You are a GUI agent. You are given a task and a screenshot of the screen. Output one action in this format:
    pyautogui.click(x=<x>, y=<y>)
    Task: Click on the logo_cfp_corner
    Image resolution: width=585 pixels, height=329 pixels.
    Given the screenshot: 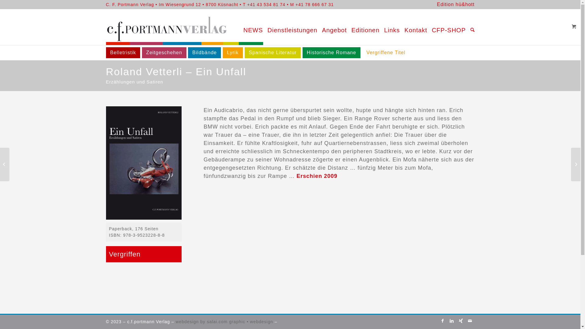 What is the action you would take?
    pyautogui.click(x=188, y=27)
    